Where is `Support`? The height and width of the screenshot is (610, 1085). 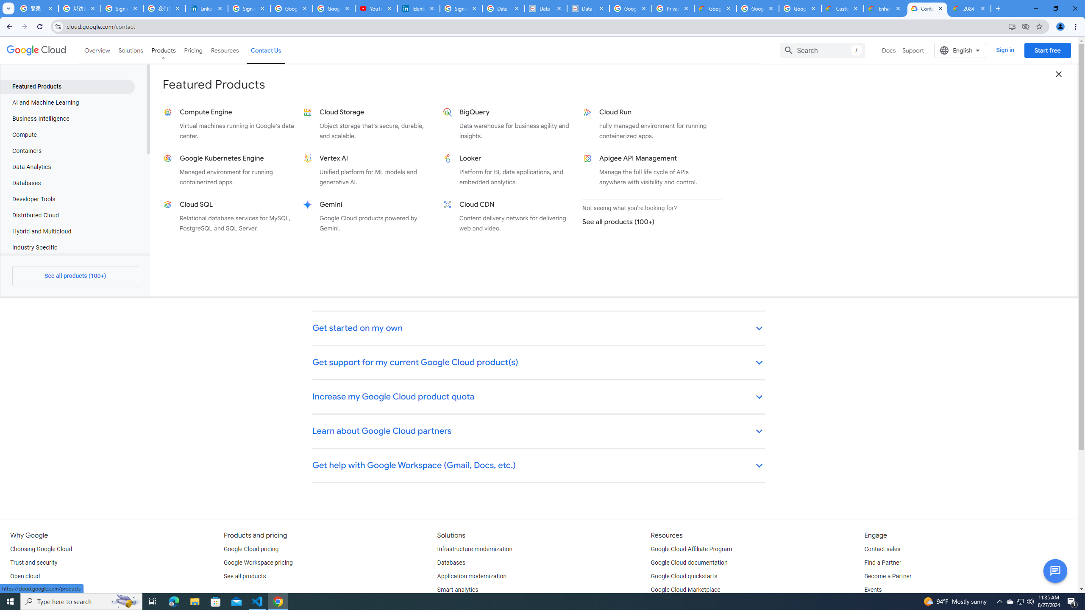 Support is located at coordinates (913, 50).